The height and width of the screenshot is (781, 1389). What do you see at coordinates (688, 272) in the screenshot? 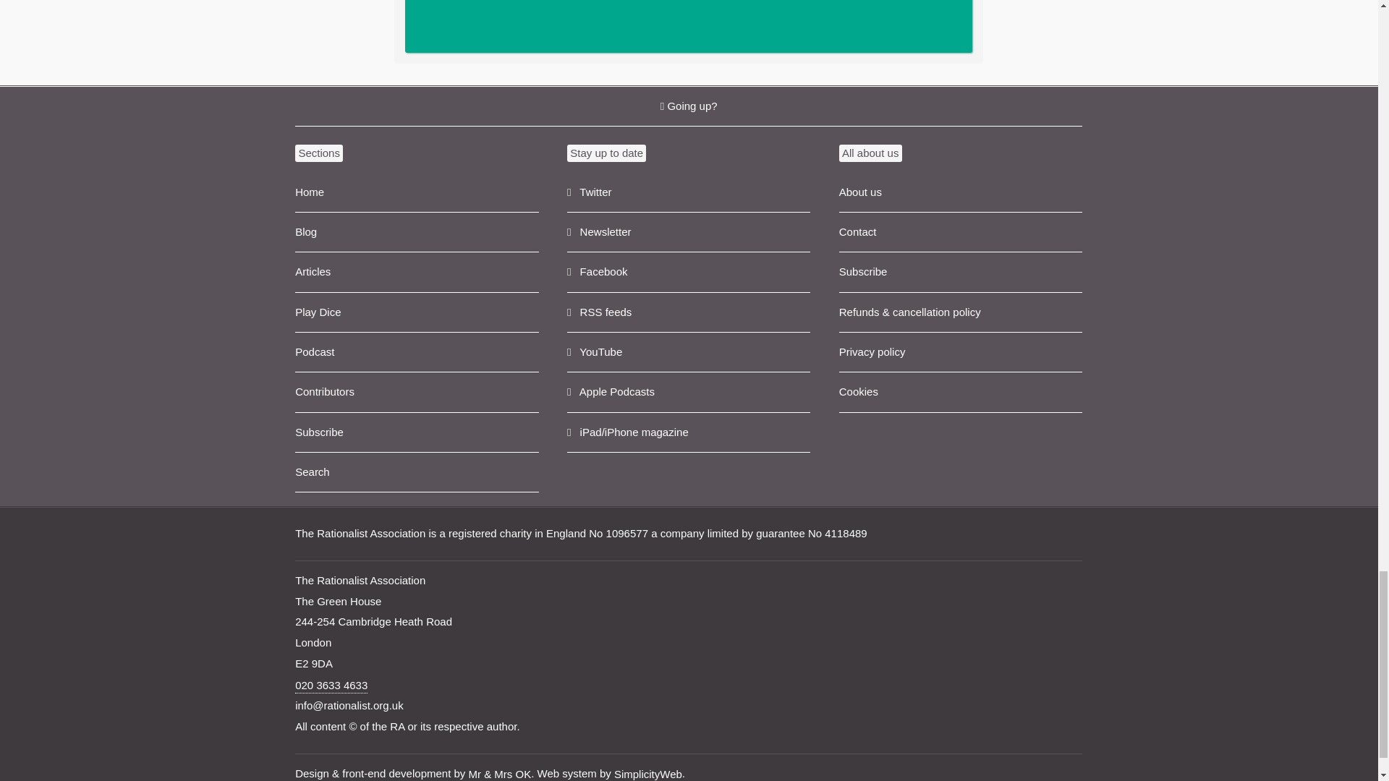
I see `Facebook` at bounding box center [688, 272].